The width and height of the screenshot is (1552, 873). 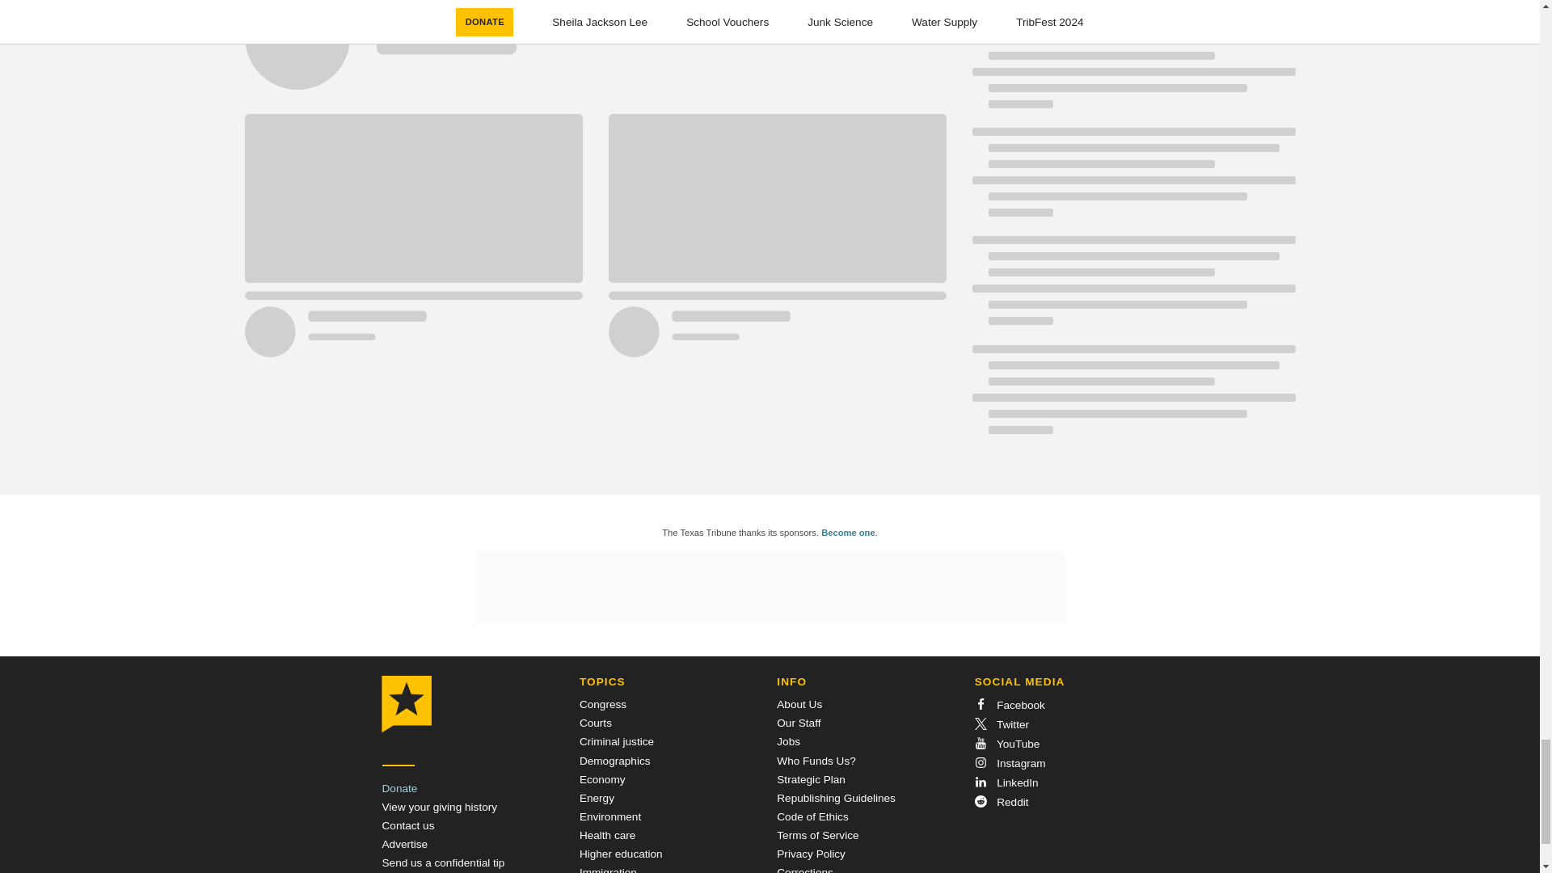 What do you see at coordinates (812, 779) in the screenshot?
I see `Strategic Plan` at bounding box center [812, 779].